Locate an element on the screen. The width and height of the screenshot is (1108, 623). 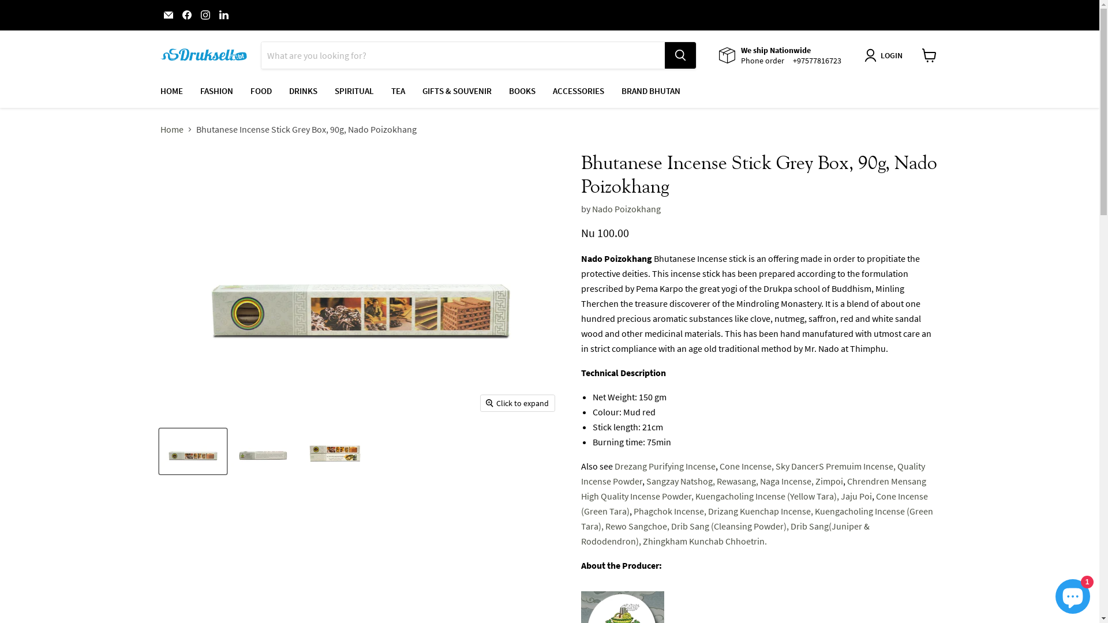
Rewasang, is located at coordinates (738, 481).